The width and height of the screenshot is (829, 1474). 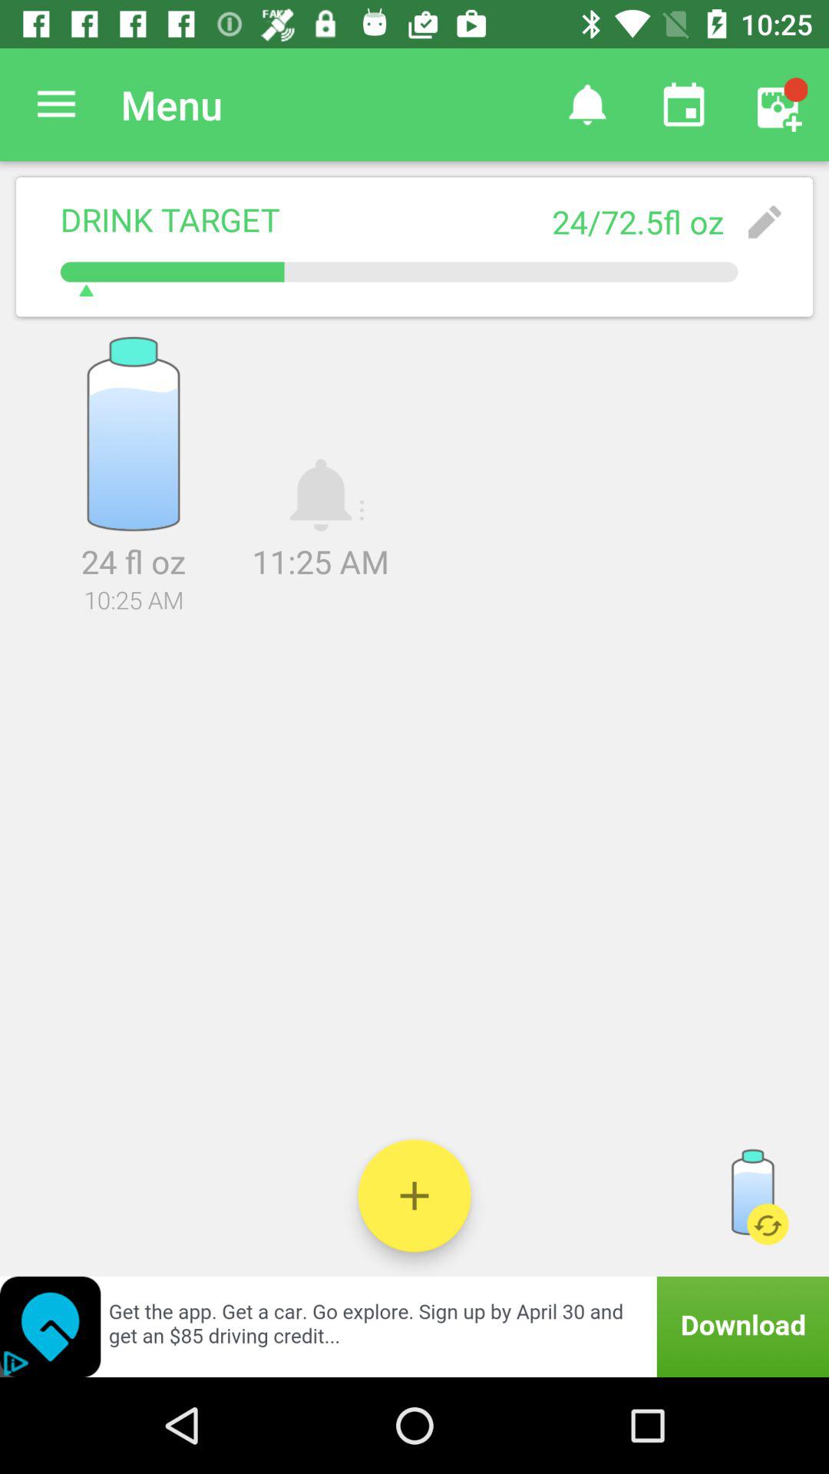 I want to click on tap icon below the 10:25 am item, so click(x=414, y=723).